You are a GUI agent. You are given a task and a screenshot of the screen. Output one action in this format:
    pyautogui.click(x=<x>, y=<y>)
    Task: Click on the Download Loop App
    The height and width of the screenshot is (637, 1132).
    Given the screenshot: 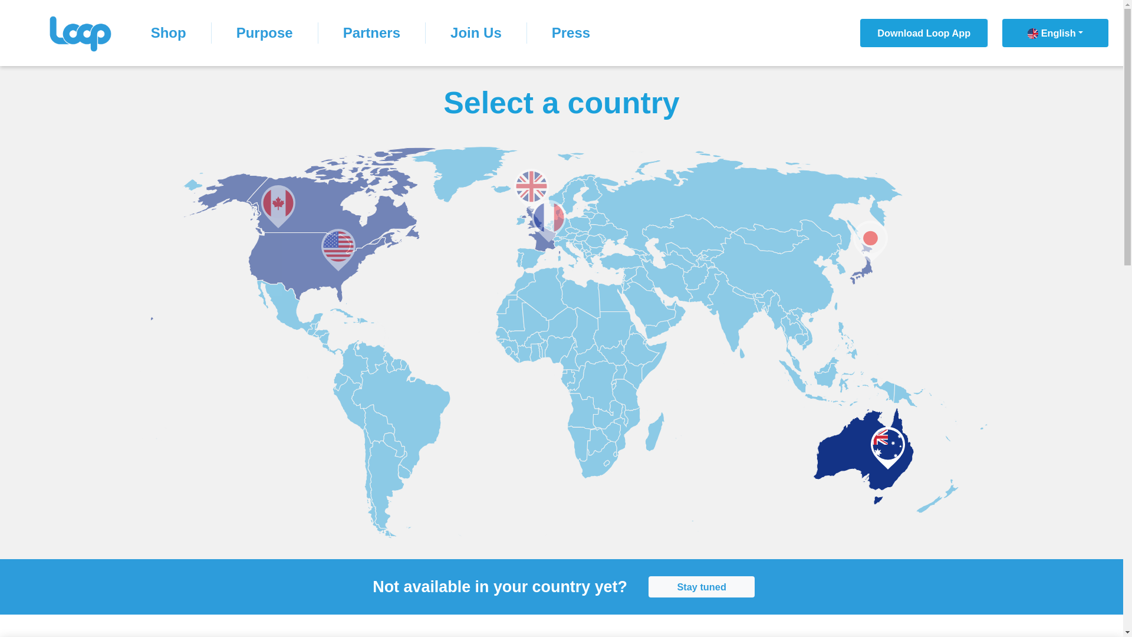 What is the action you would take?
    pyautogui.click(x=924, y=33)
    